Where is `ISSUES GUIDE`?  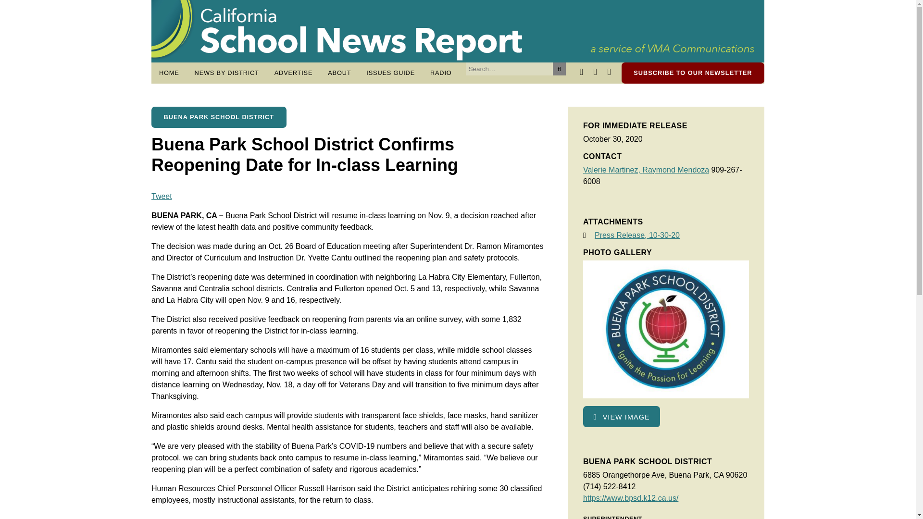 ISSUES GUIDE is located at coordinates (390, 73).